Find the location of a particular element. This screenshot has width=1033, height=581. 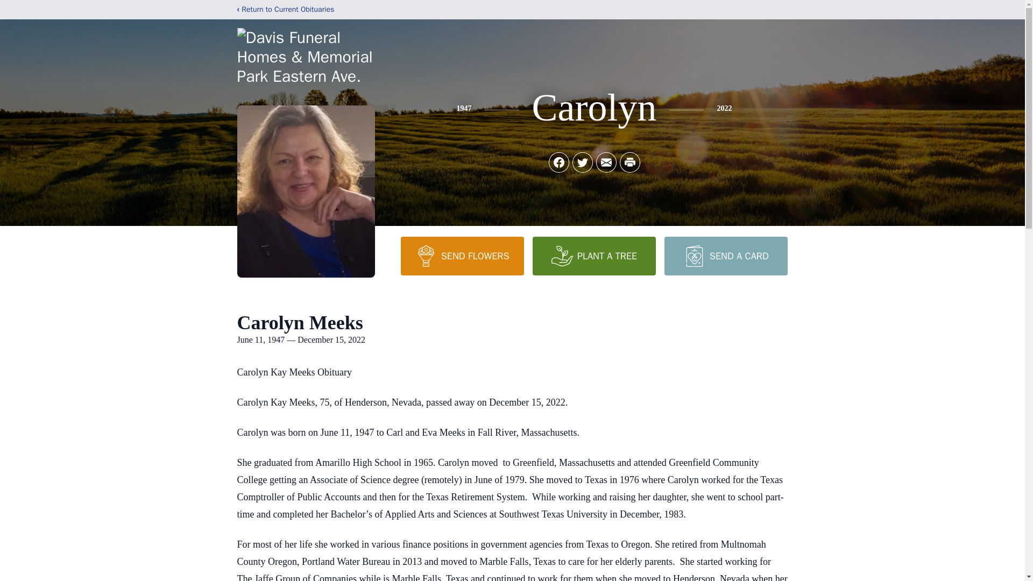

PLANT A TREE is located at coordinates (594, 256).